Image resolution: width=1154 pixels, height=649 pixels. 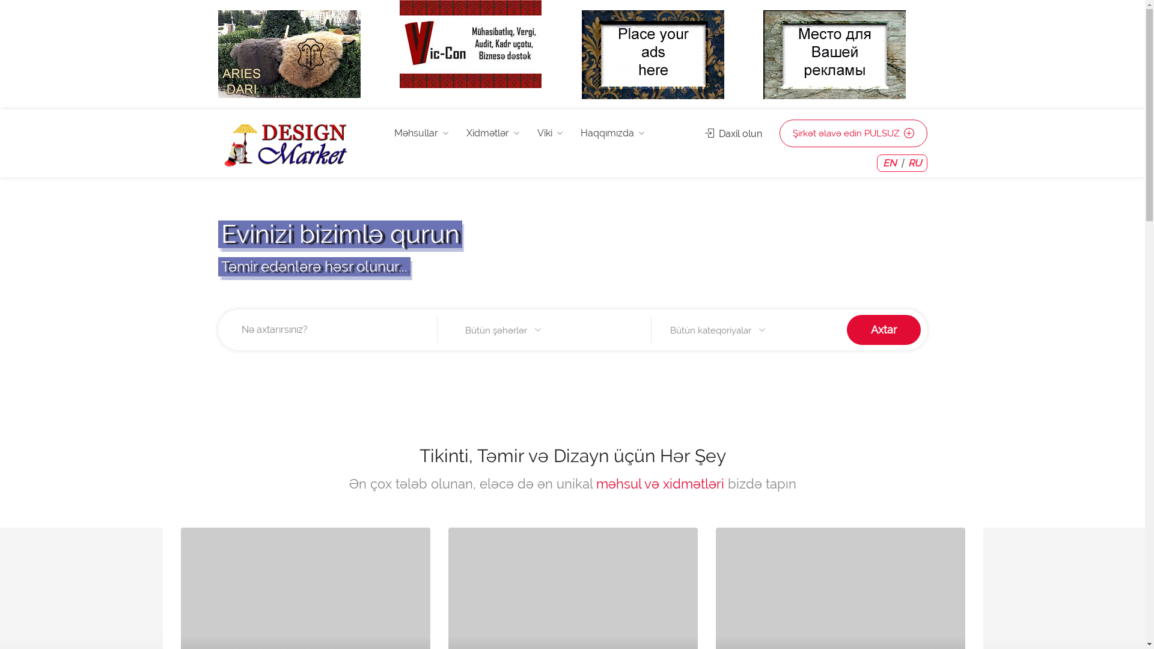 What do you see at coordinates (471, 44) in the screenshot?
I see `Vic-Con` at bounding box center [471, 44].